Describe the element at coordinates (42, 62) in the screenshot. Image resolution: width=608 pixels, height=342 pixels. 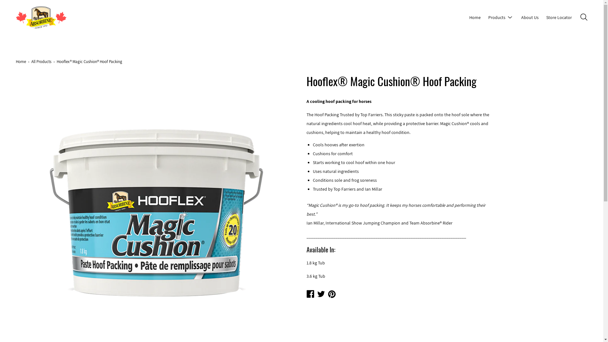
I see `All Products` at that location.